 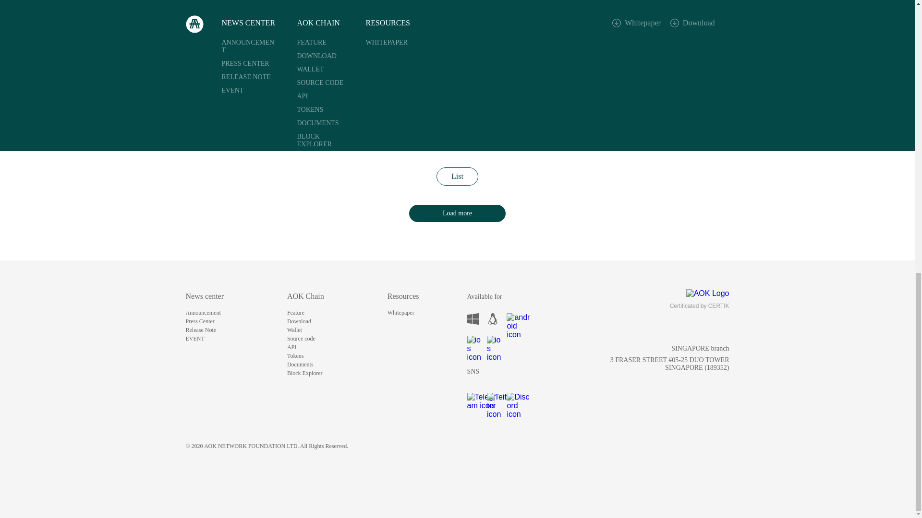 What do you see at coordinates (493, 319) in the screenshot?
I see `new window` at bounding box center [493, 319].